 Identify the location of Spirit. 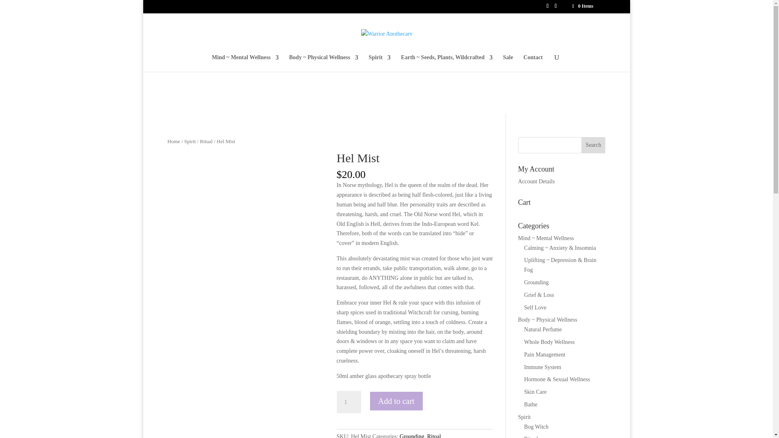
(190, 142).